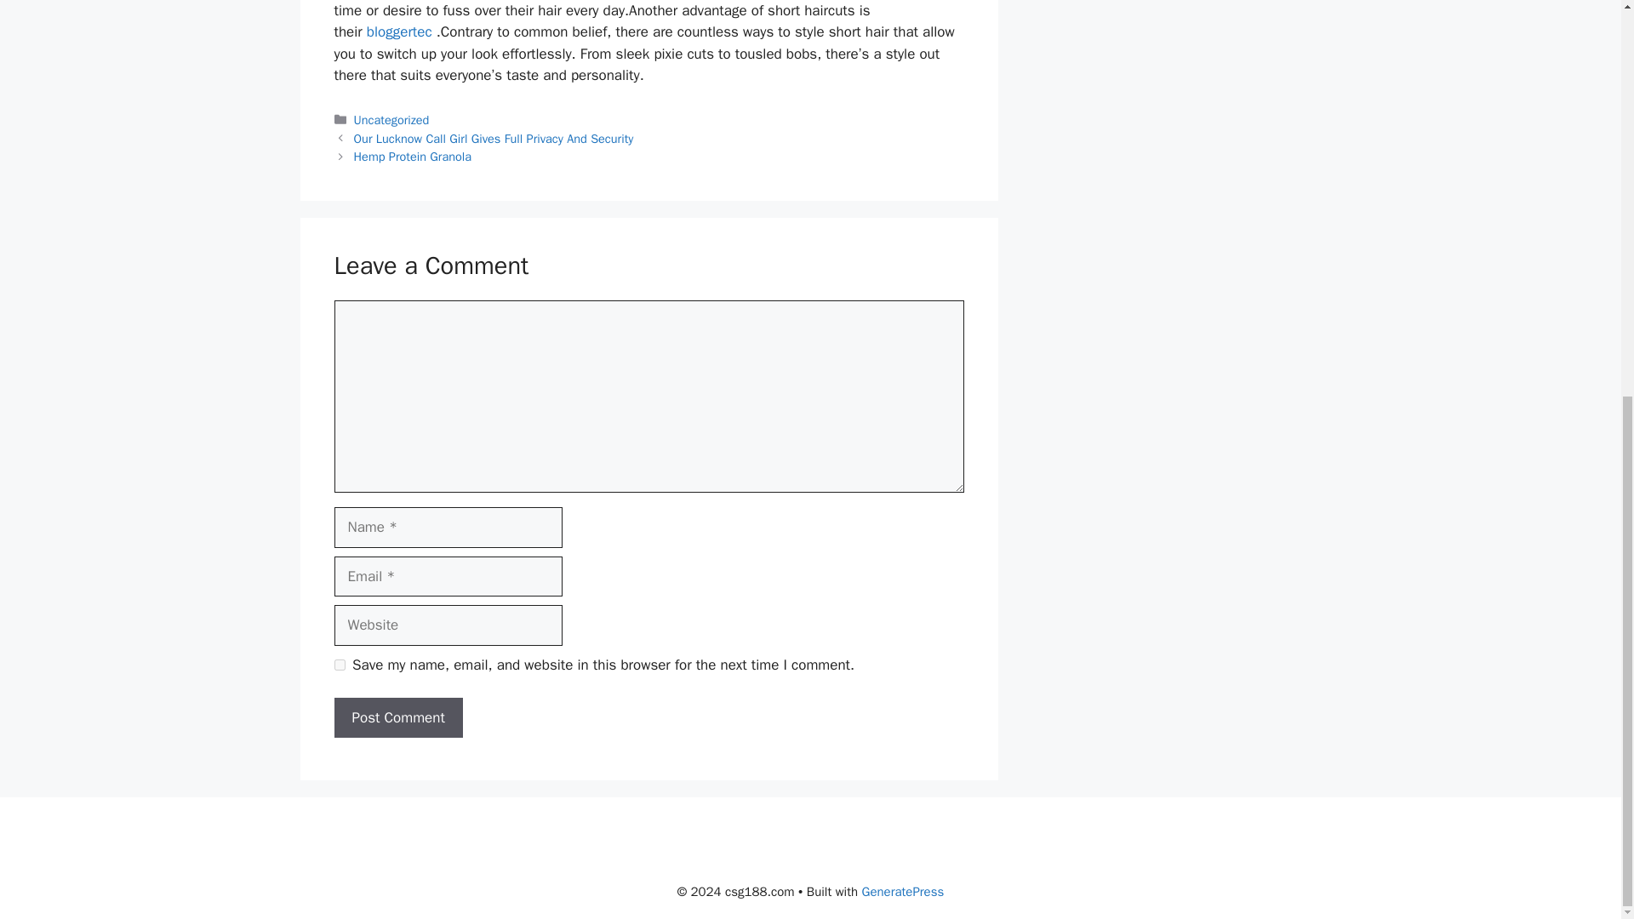  Describe the element at coordinates (494, 138) in the screenshot. I see `Our Lucknow Call Girl Gives Full Privacy And Security` at that location.